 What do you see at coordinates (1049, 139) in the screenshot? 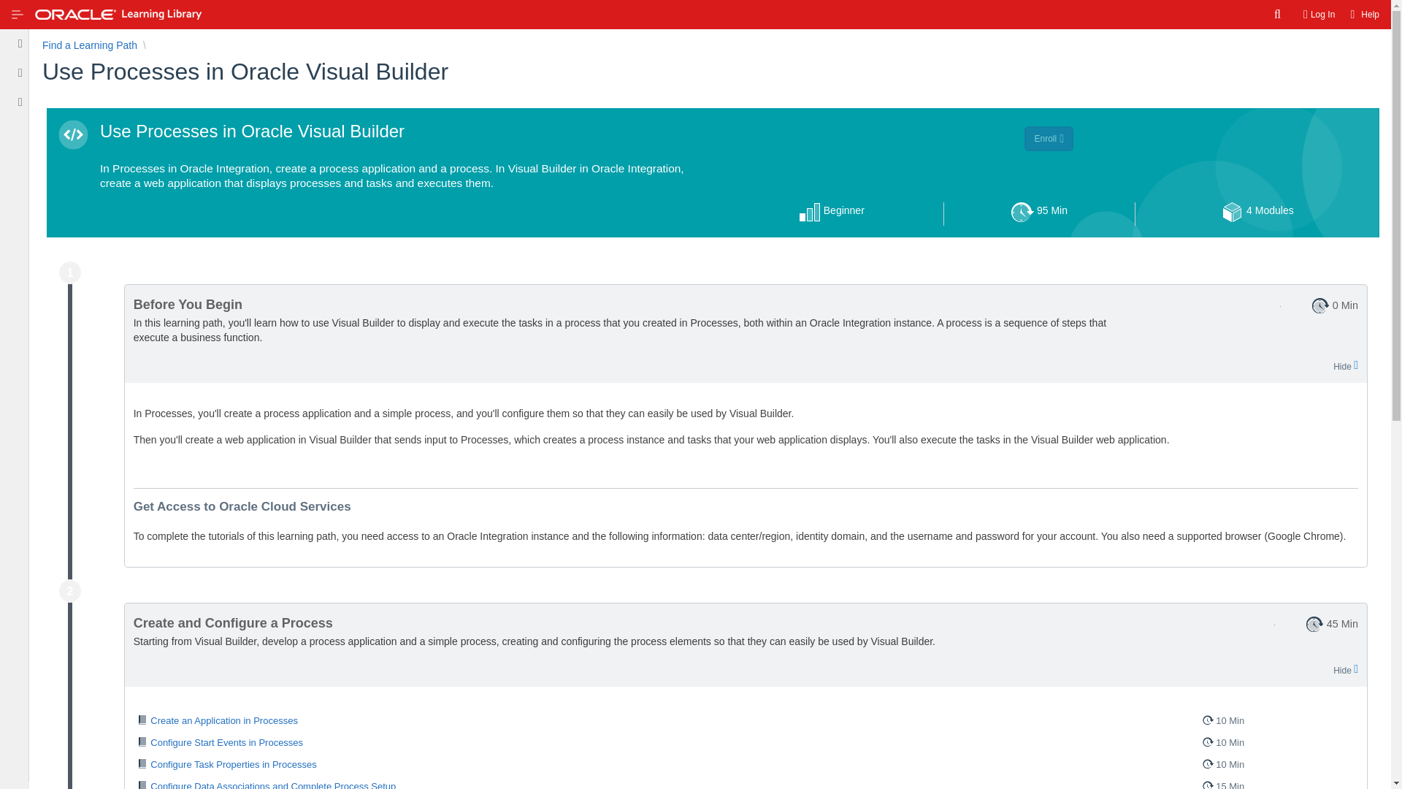
I see `Log In` at bounding box center [1049, 139].